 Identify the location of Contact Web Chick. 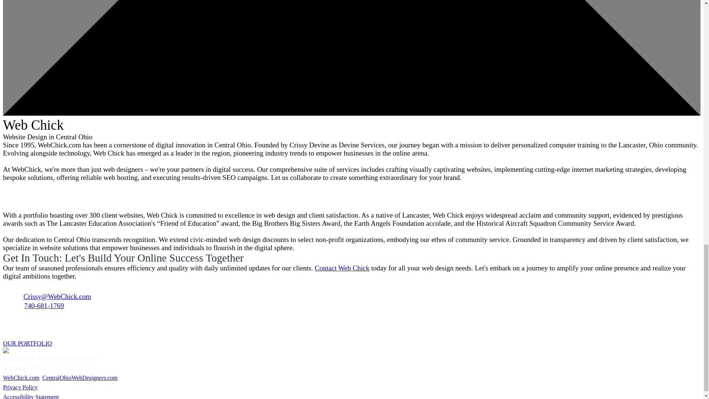
(342, 267).